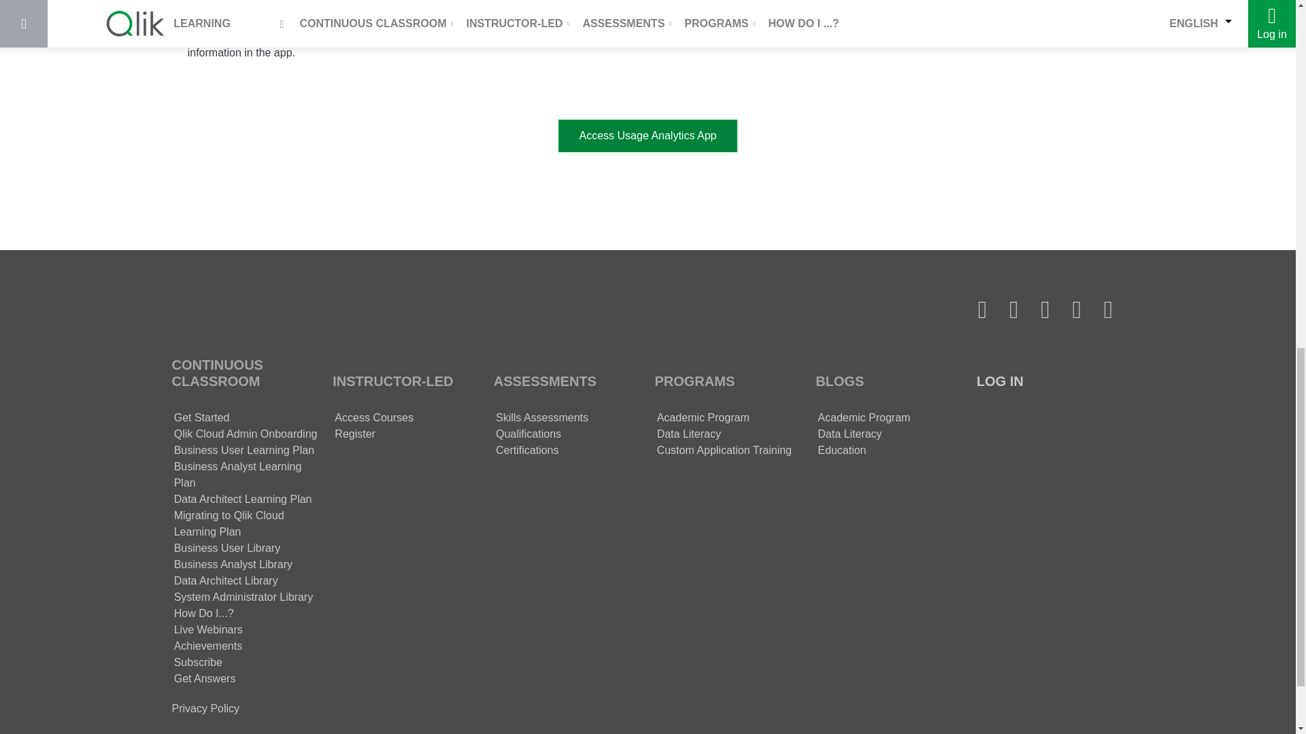 This screenshot has height=734, width=1306. Describe the element at coordinates (1045, 310) in the screenshot. I see `LinkedIn` at that location.